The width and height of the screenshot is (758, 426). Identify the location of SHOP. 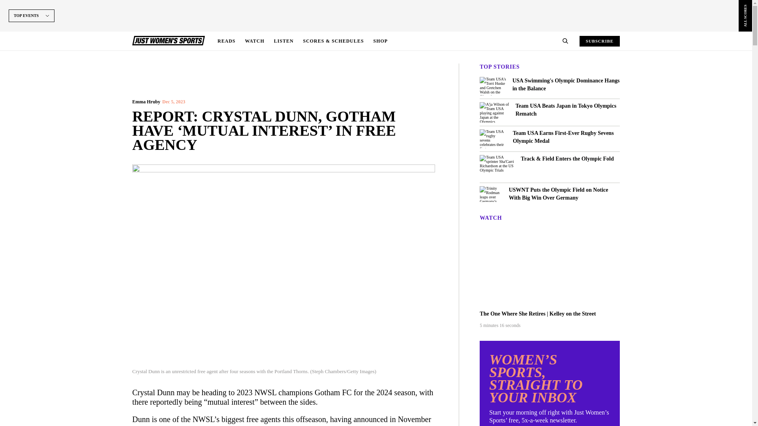
(381, 41).